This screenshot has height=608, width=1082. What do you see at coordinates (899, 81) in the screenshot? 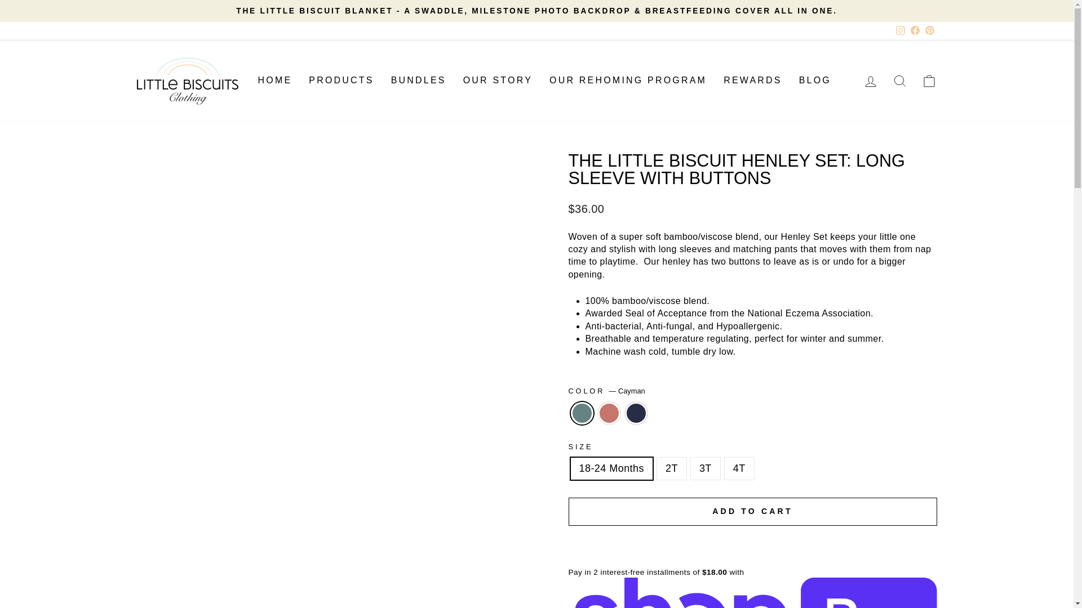
I see `SEARCH` at bounding box center [899, 81].